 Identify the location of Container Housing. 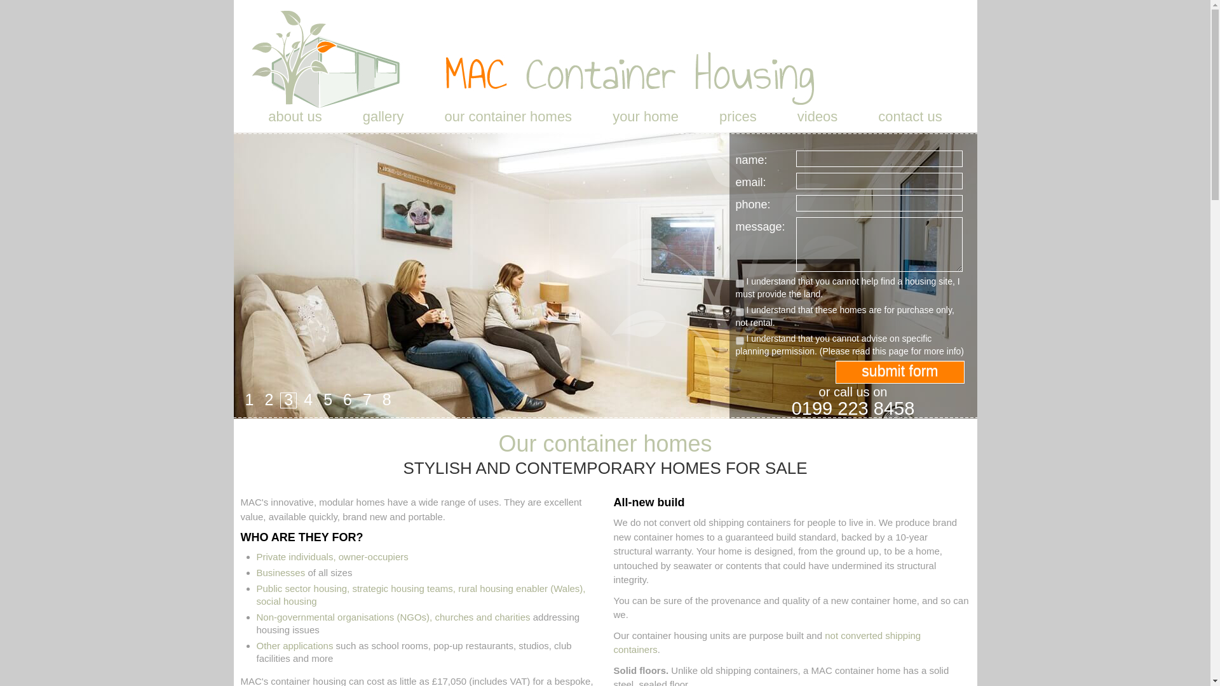
(532, 58).